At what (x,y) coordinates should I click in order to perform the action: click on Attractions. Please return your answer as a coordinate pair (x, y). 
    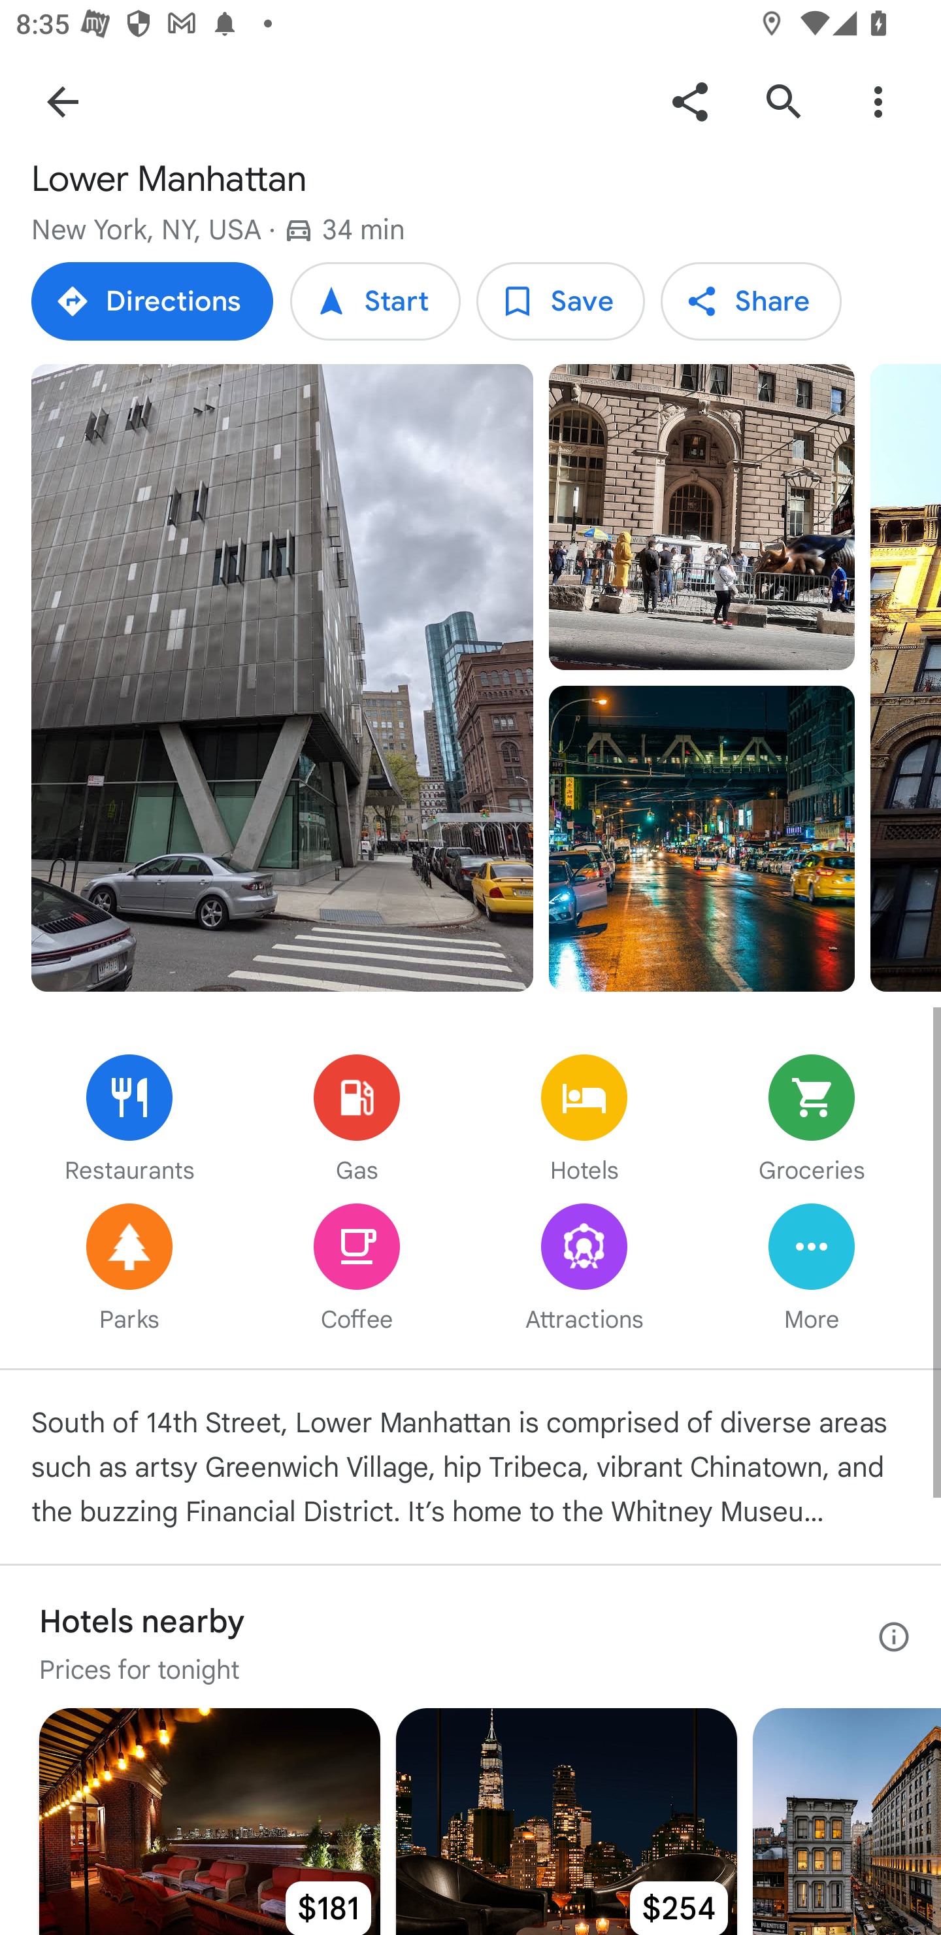
    Looking at the image, I should click on (584, 1270).